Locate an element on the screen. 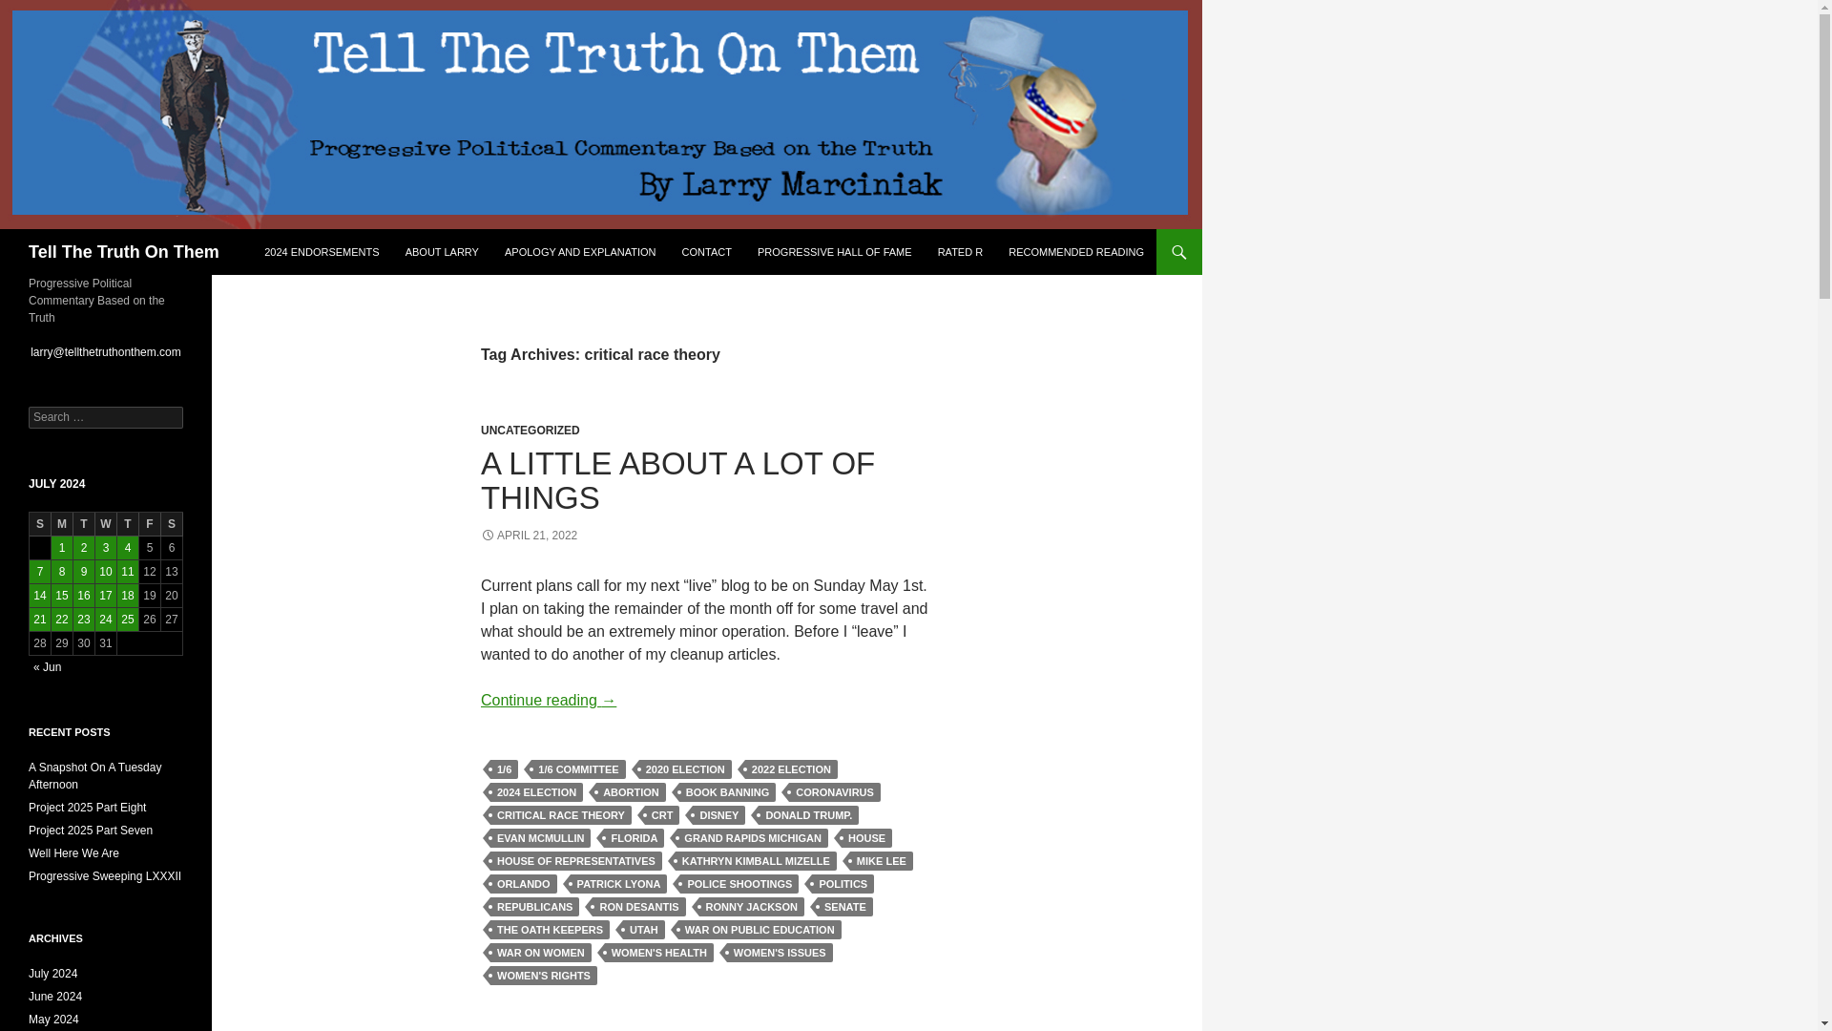  Saturday is located at coordinates (172, 523).